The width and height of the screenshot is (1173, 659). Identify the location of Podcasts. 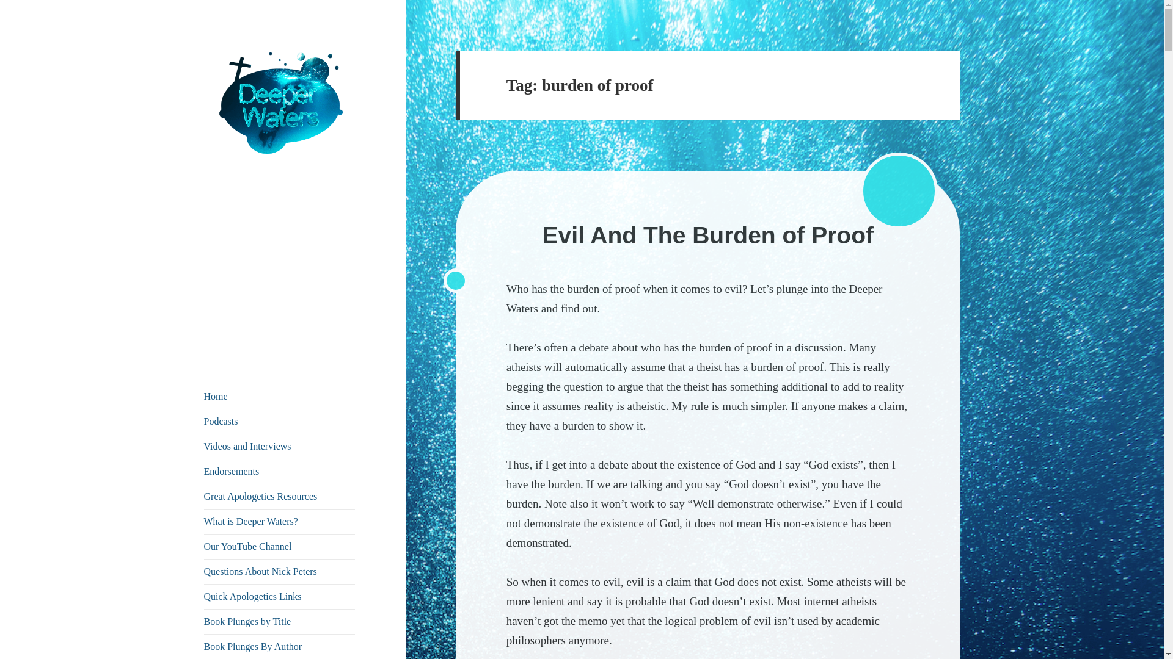
(280, 421).